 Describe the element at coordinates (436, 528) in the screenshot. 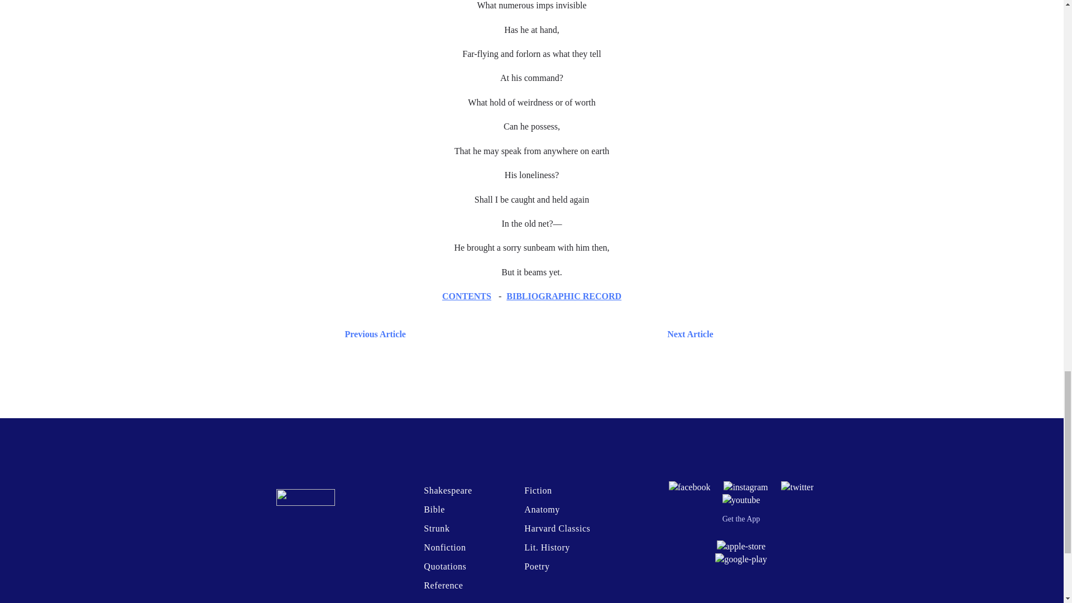

I see `Strunk` at that location.